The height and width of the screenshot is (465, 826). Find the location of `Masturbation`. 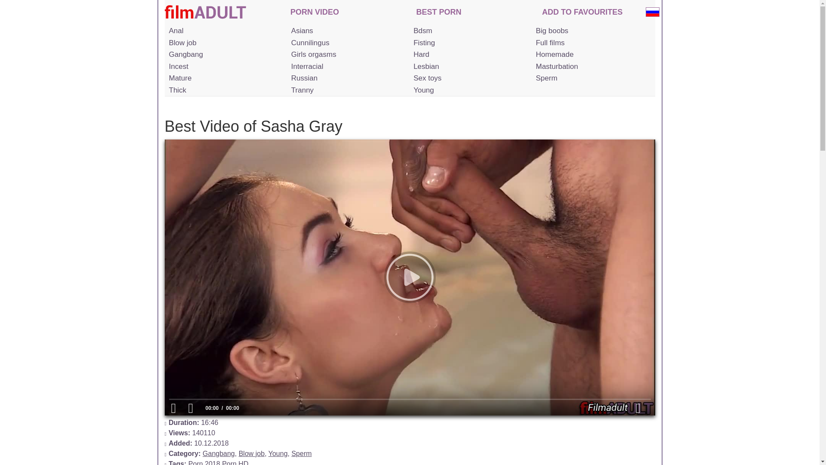

Masturbation is located at coordinates (591, 66).